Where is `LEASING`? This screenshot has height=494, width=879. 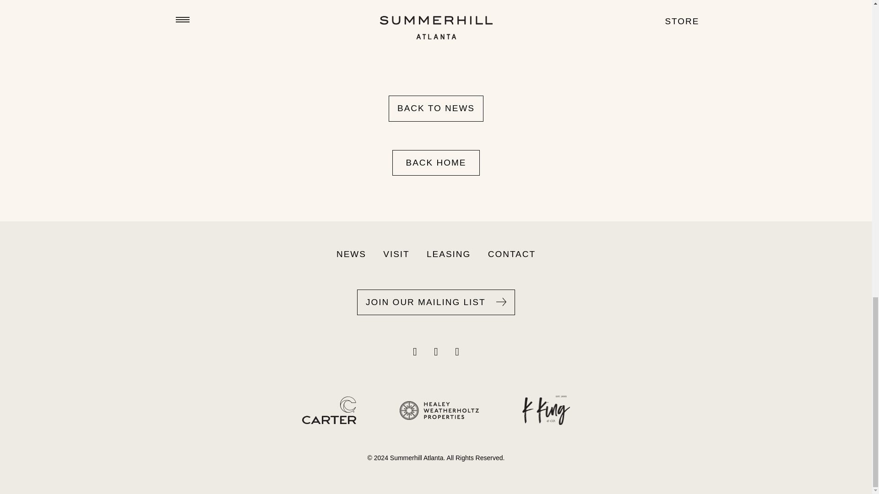
LEASING is located at coordinates (449, 254).